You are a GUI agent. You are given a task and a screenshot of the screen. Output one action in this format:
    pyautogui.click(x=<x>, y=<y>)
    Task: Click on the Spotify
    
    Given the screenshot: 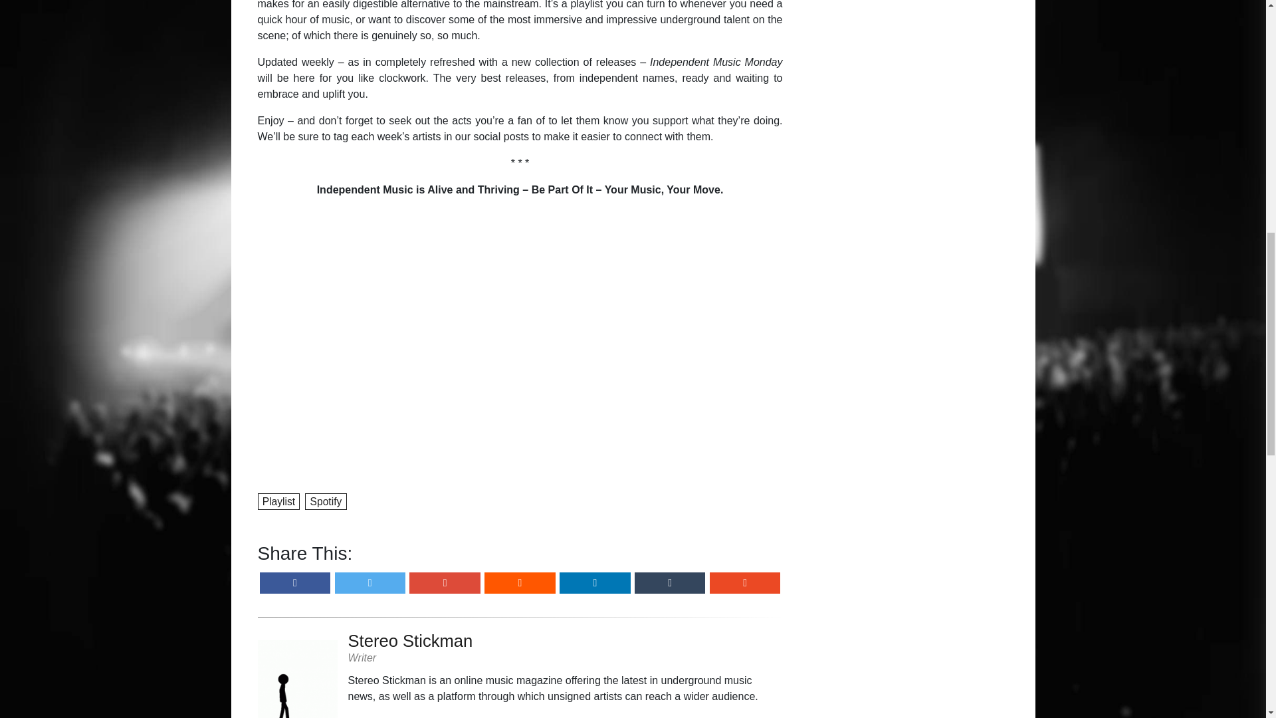 What is the action you would take?
    pyautogui.click(x=326, y=500)
    